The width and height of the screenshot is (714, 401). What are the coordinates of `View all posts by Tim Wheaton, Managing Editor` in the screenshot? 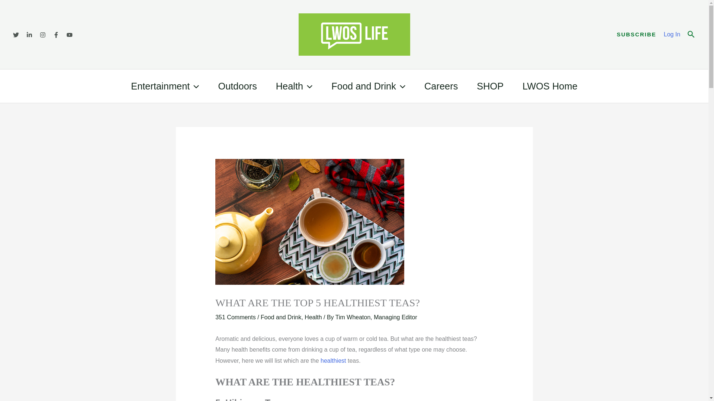 It's located at (376, 317).